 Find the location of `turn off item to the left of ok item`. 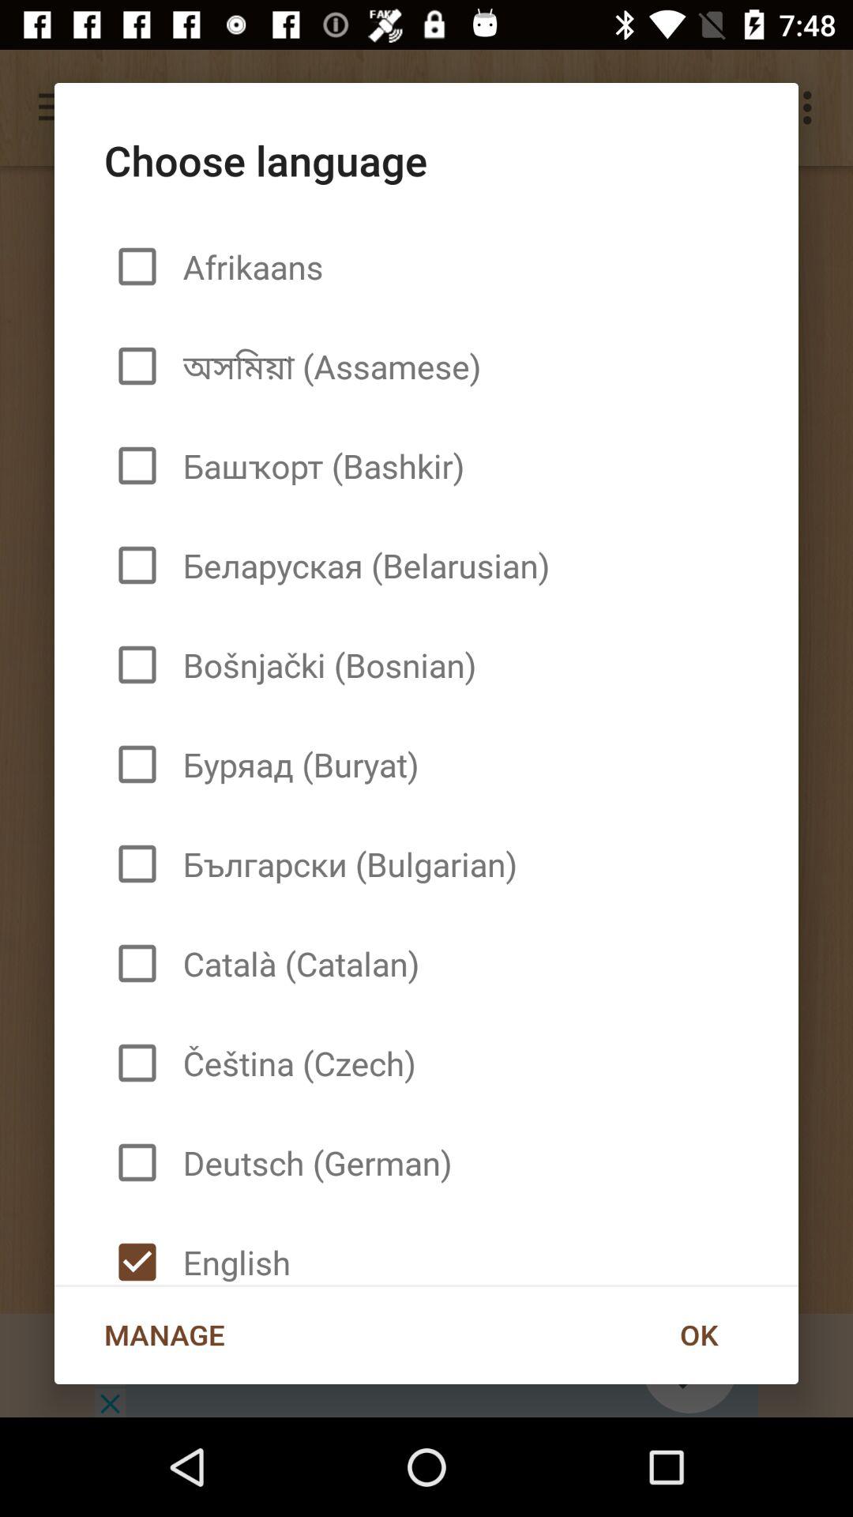

turn off item to the left of ok item is located at coordinates (164, 1334).